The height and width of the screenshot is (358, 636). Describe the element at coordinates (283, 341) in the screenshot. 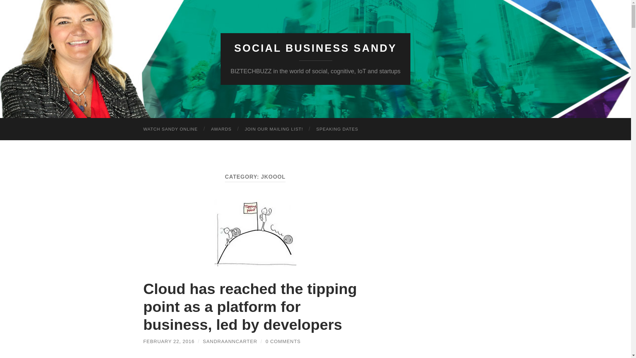

I see `0 COMMENTS` at that location.